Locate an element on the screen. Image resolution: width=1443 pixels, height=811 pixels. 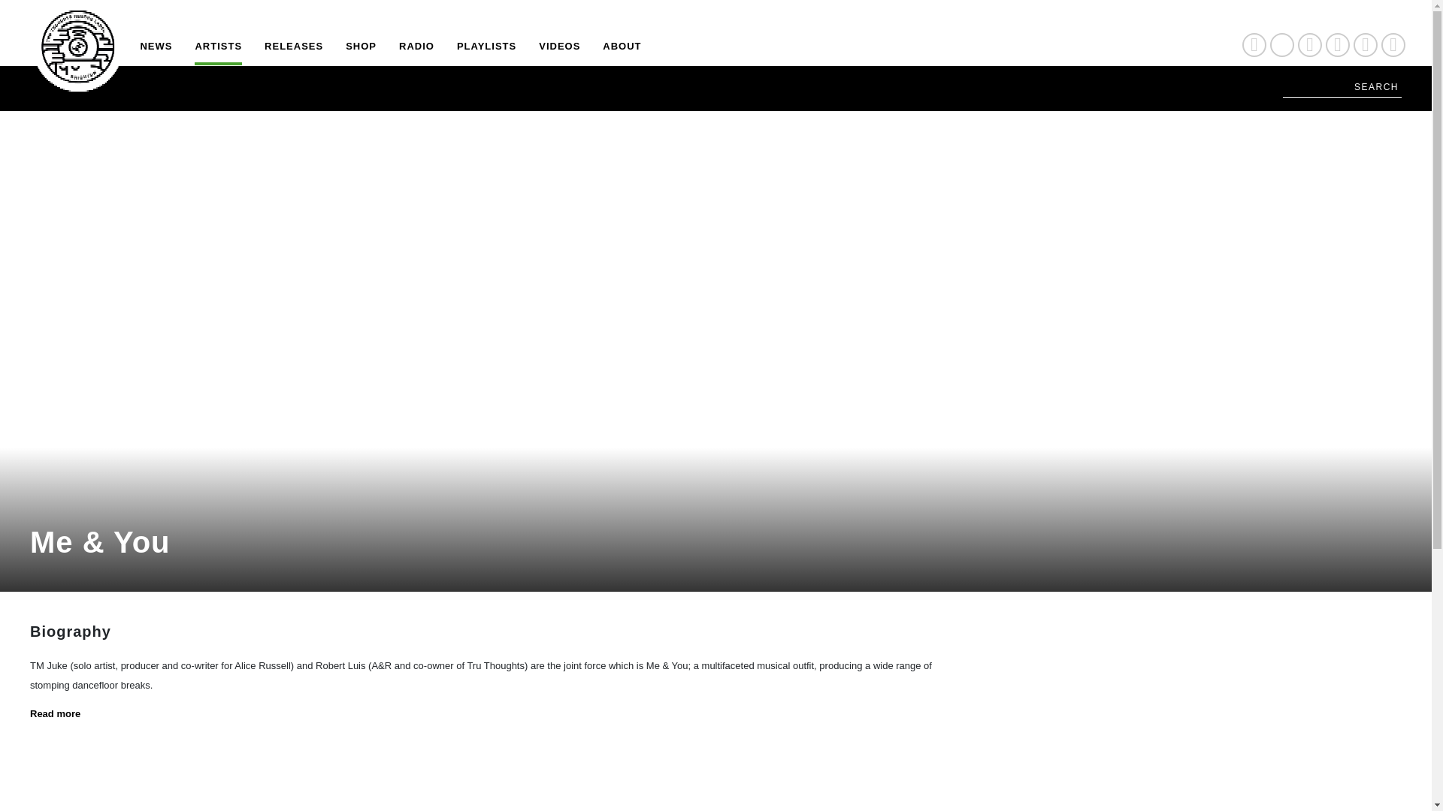
Spotify is located at coordinates (1365, 45).